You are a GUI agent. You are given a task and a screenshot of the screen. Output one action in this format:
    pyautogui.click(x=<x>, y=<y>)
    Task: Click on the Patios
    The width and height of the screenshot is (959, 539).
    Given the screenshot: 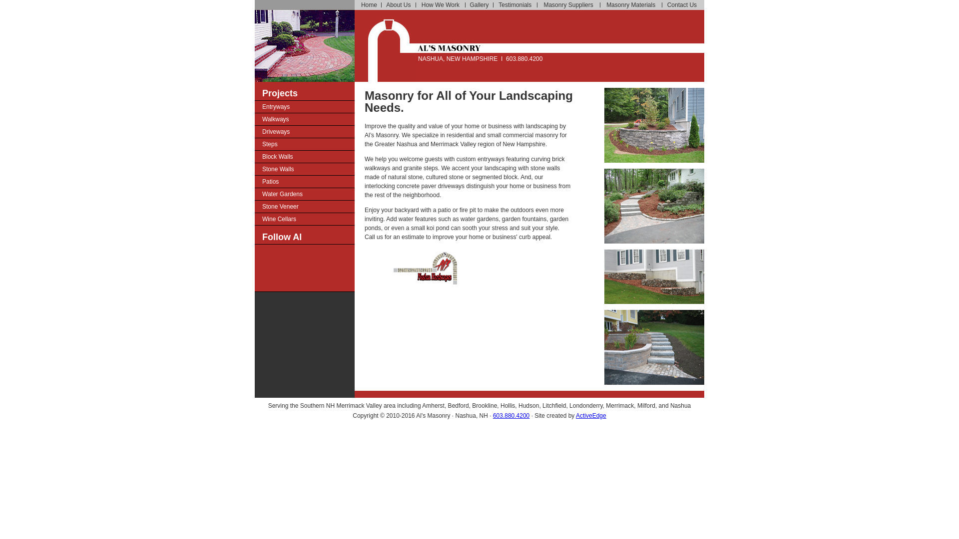 What is the action you would take?
    pyautogui.click(x=305, y=182)
    